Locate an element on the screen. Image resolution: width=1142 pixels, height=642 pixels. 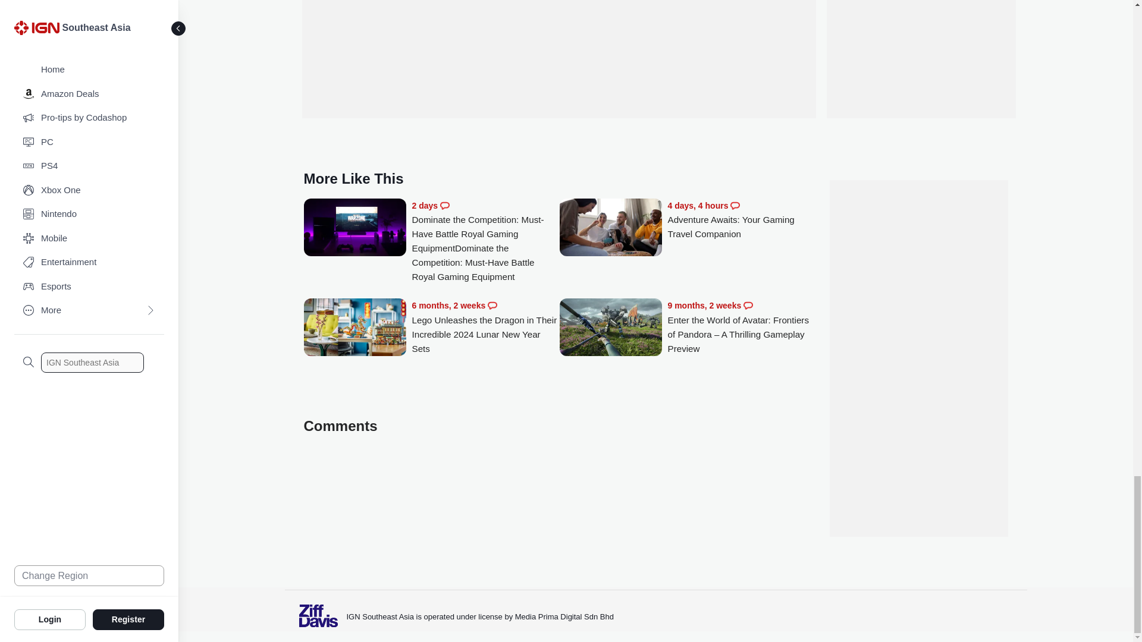
Adventure Awaits: Your Gaming Travel Companion is located at coordinates (741, 220).